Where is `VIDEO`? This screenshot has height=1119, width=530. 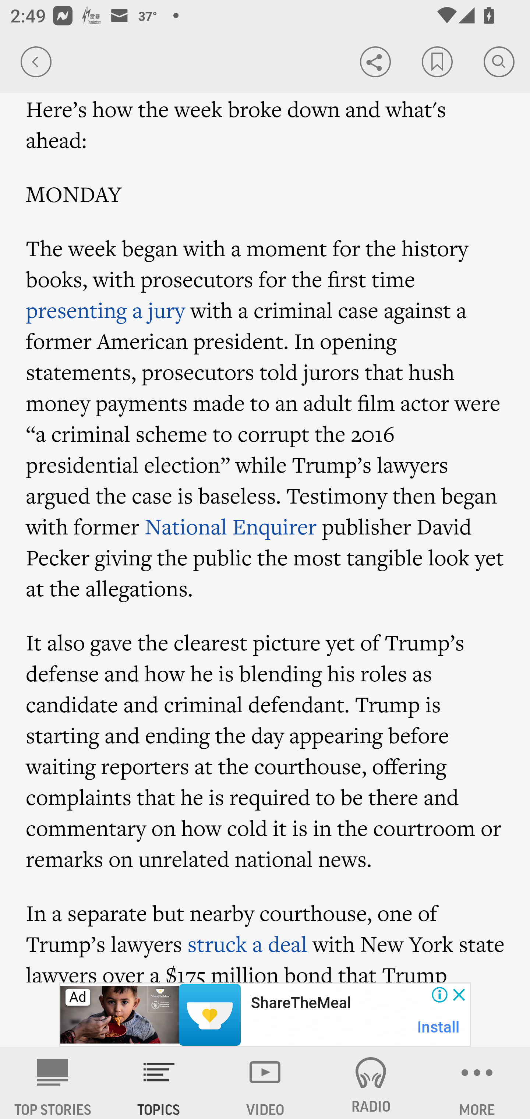 VIDEO is located at coordinates (265, 1083).